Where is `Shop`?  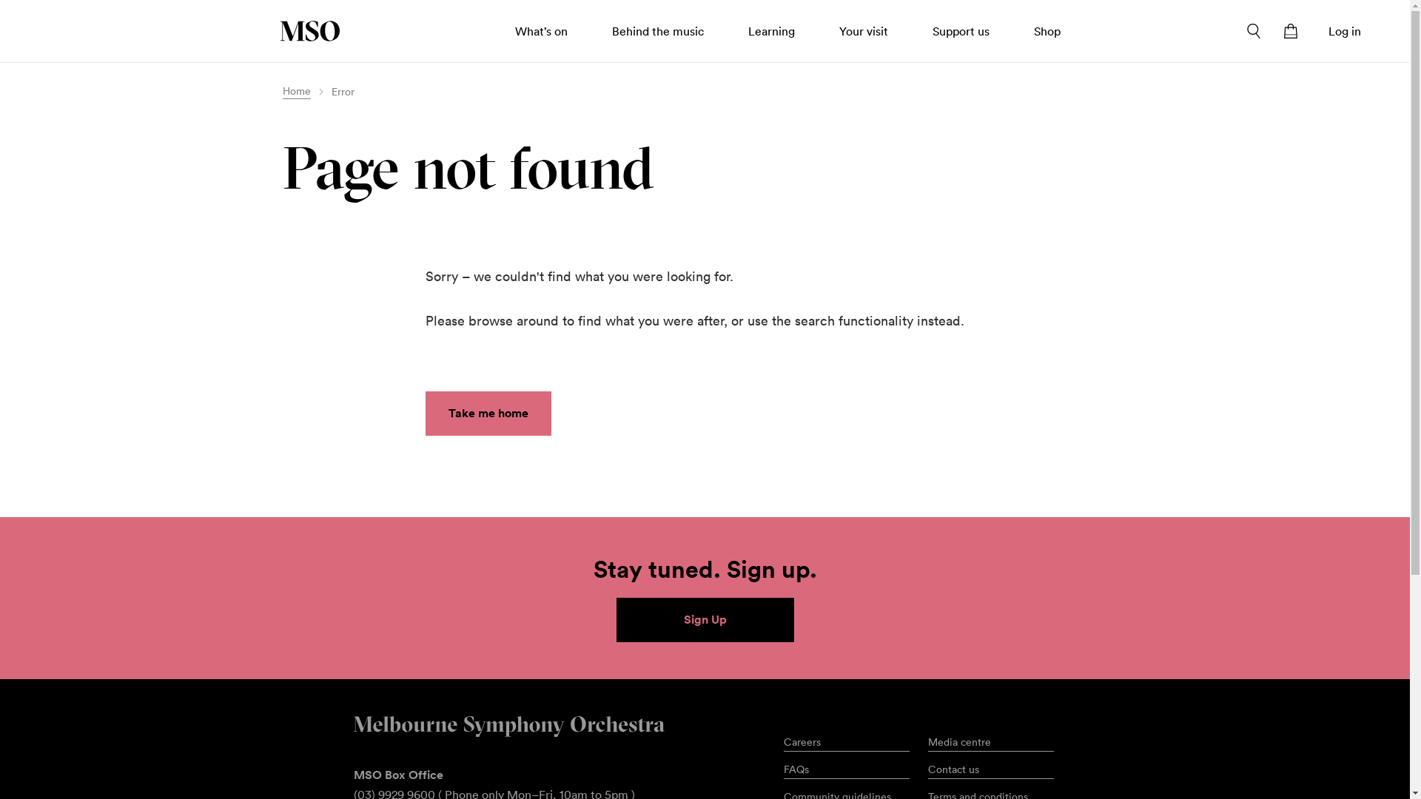 Shop is located at coordinates (1047, 31).